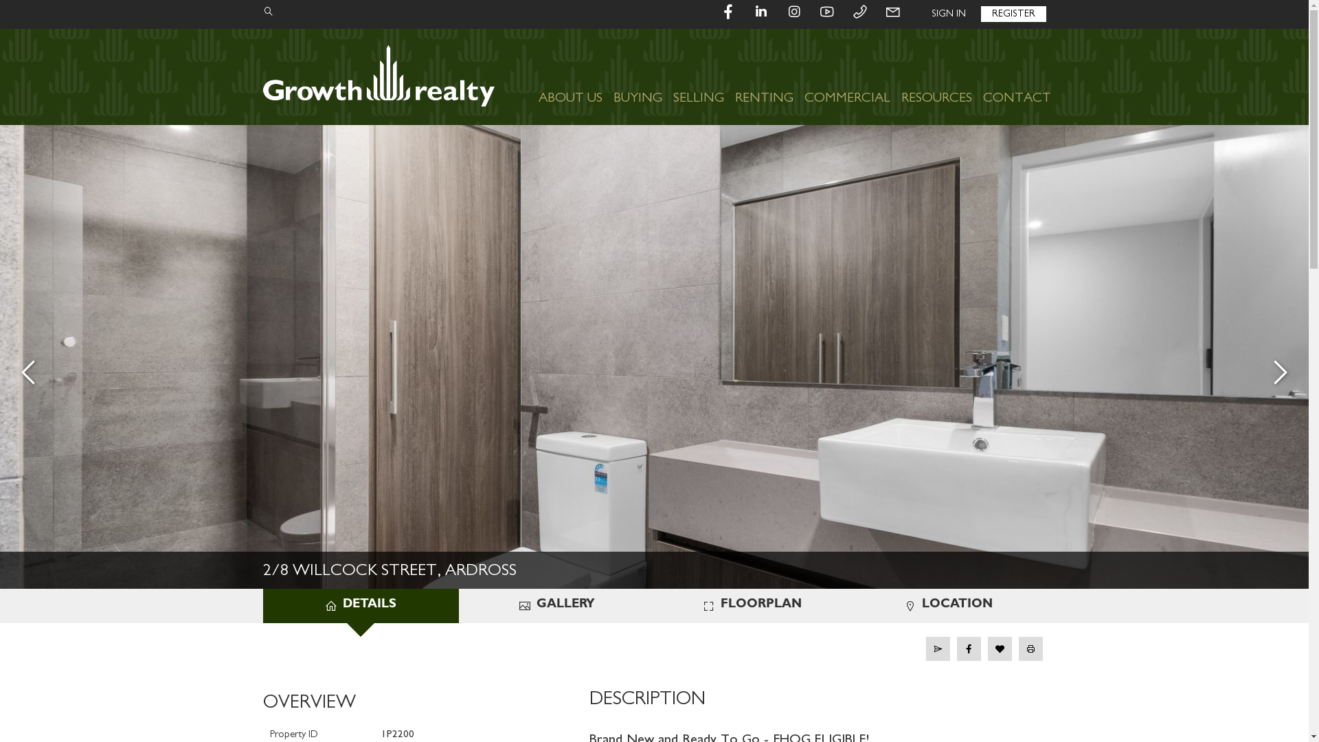 The height and width of the screenshot is (742, 1319). I want to click on RESOURCES, so click(937, 77).